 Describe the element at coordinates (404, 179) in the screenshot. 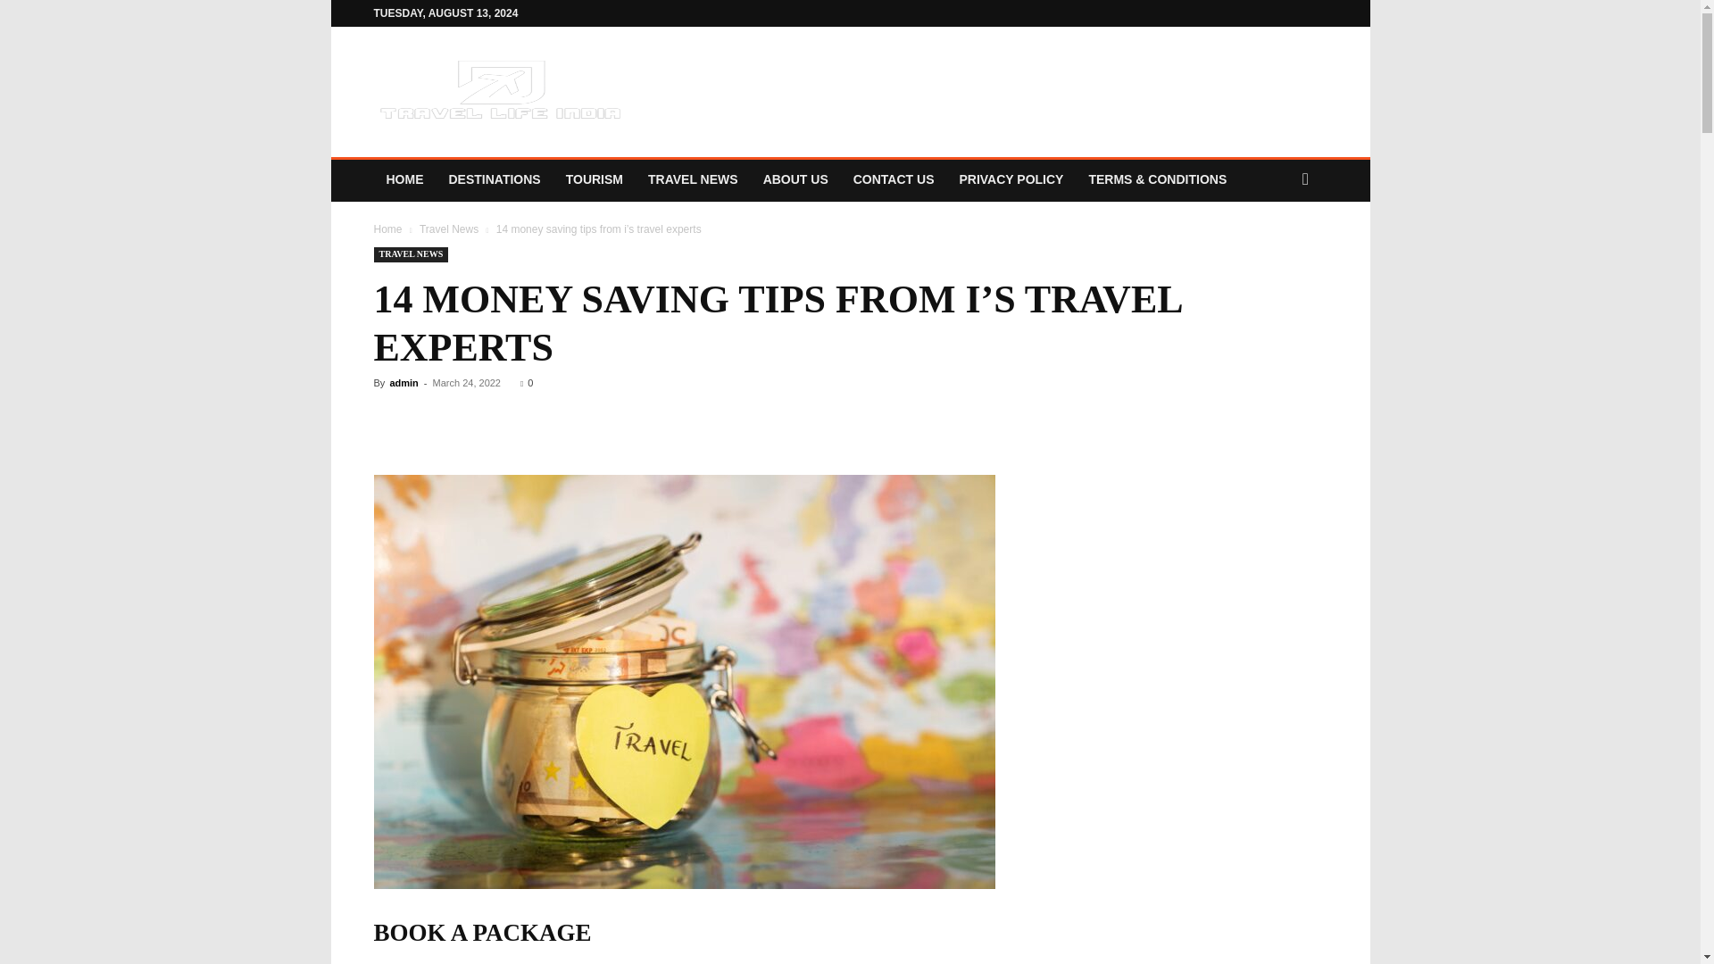

I see `HOME` at that location.